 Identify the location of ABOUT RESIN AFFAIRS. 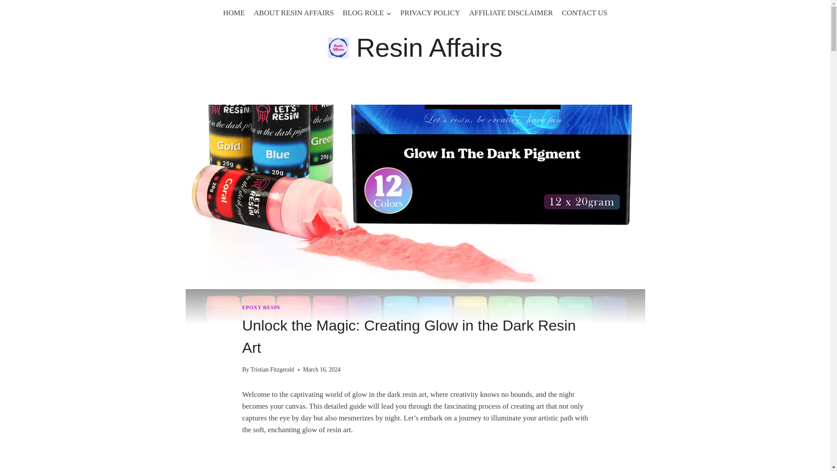
(294, 13).